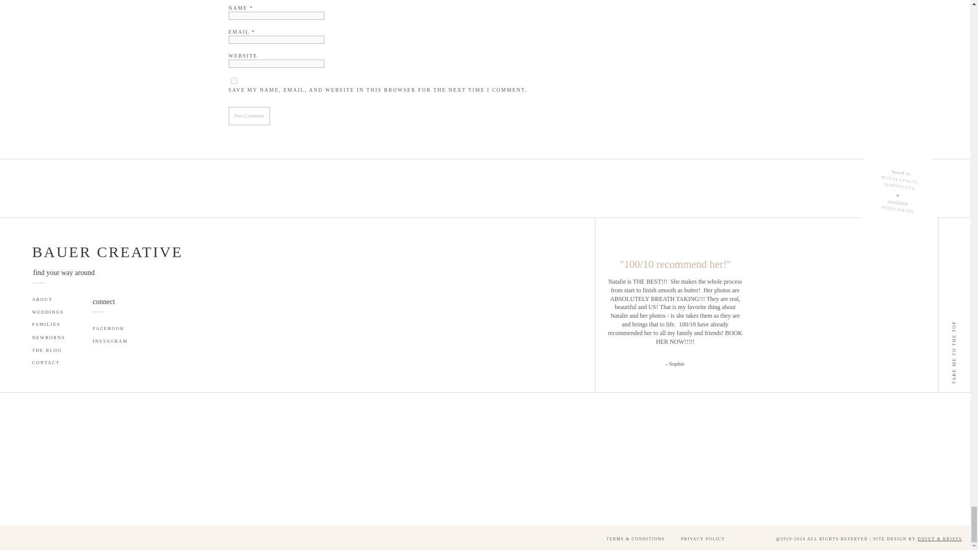 The height and width of the screenshot is (550, 978). Describe the element at coordinates (249, 116) in the screenshot. I see `Post Comment` at that location.